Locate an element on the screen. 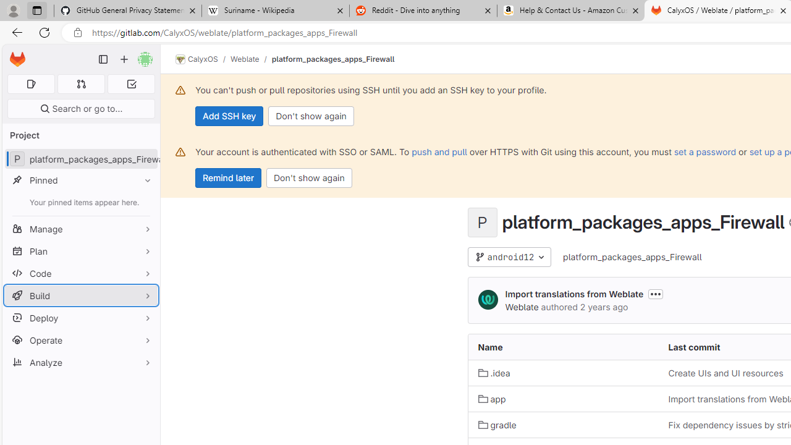 The image size is (791, 445). platform_packages_apps_Firewall is located at coordinates (633, 257).